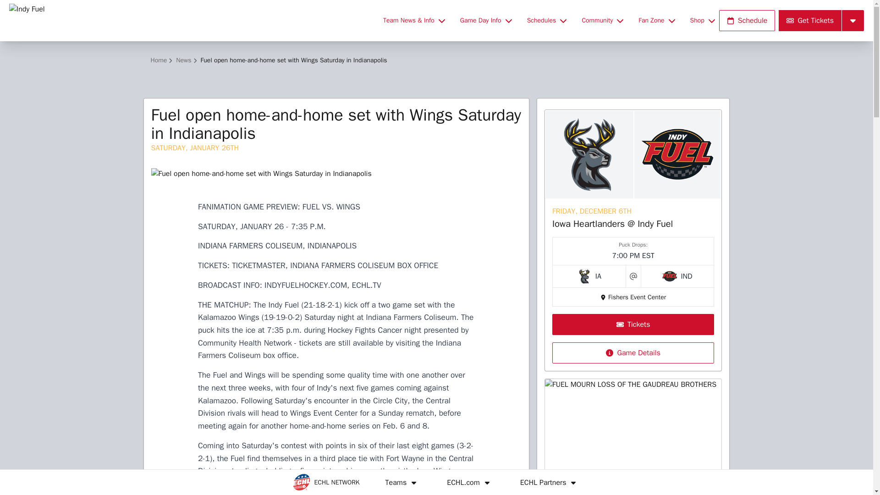  What do you see at coordinates (486, 20) in the screenshot?
I see `Game Day Info` at bounding box center [486, 20].